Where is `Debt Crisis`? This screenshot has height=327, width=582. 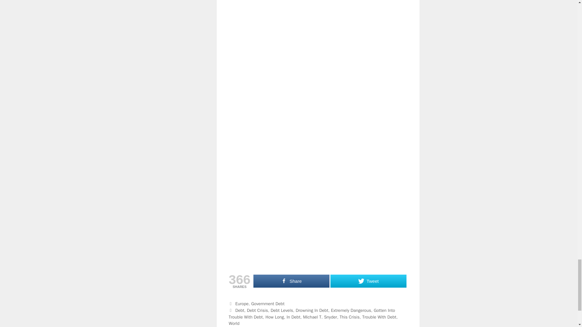
Debt Crisis is located at coordinates (257, 310).